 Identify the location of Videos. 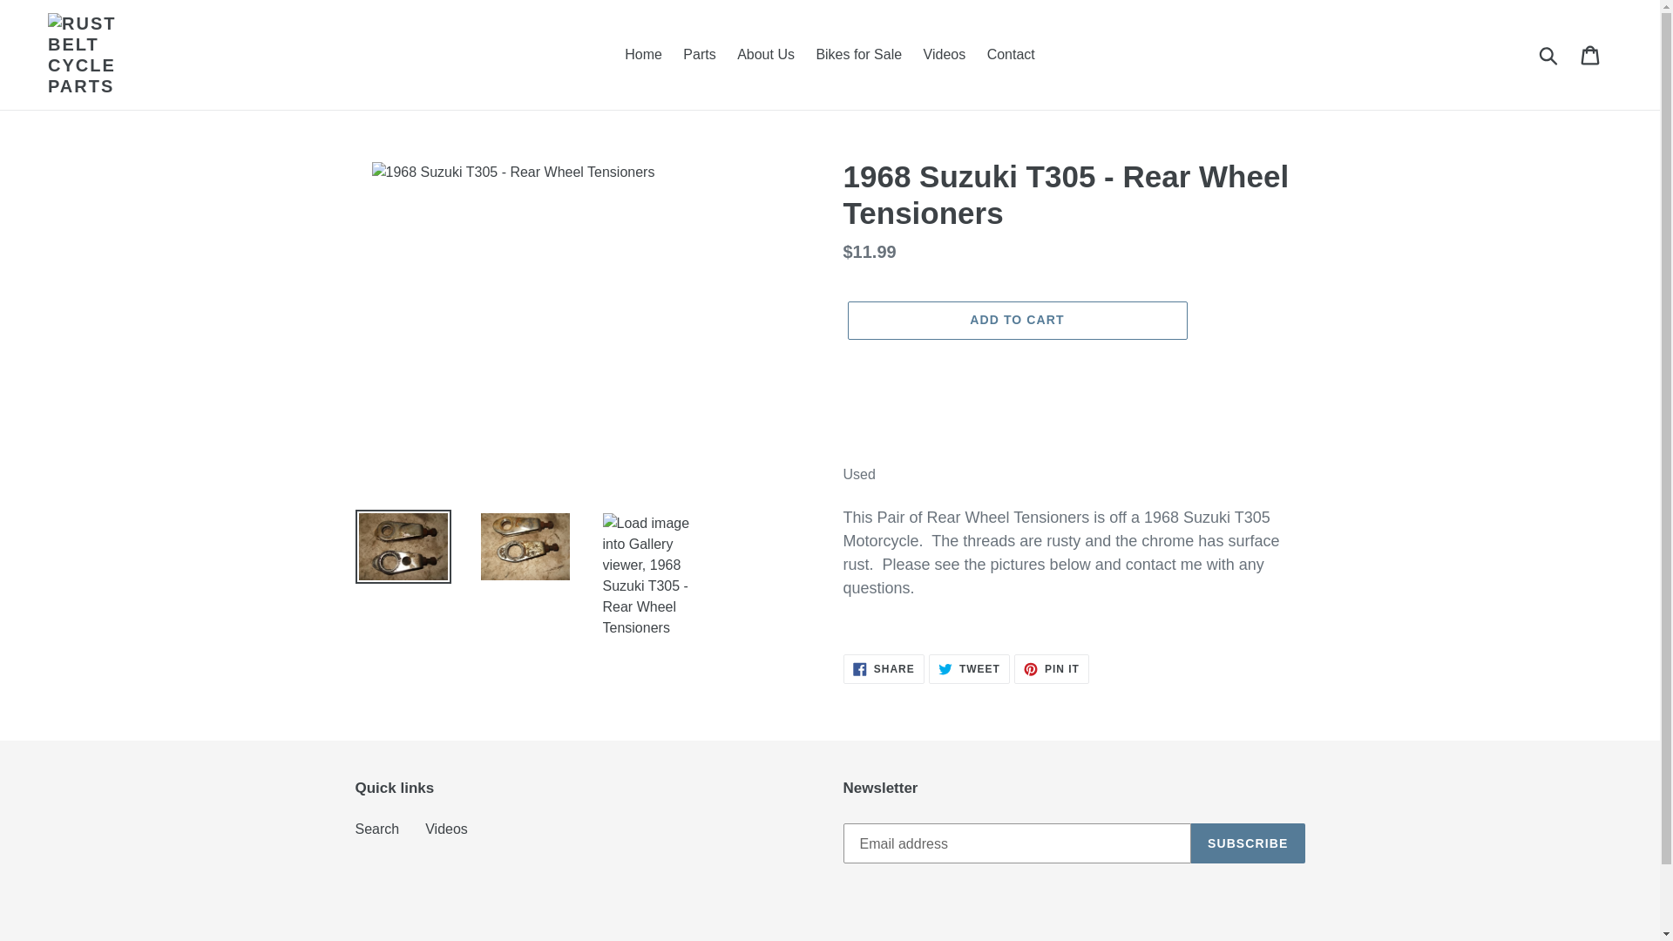
(945, 54).